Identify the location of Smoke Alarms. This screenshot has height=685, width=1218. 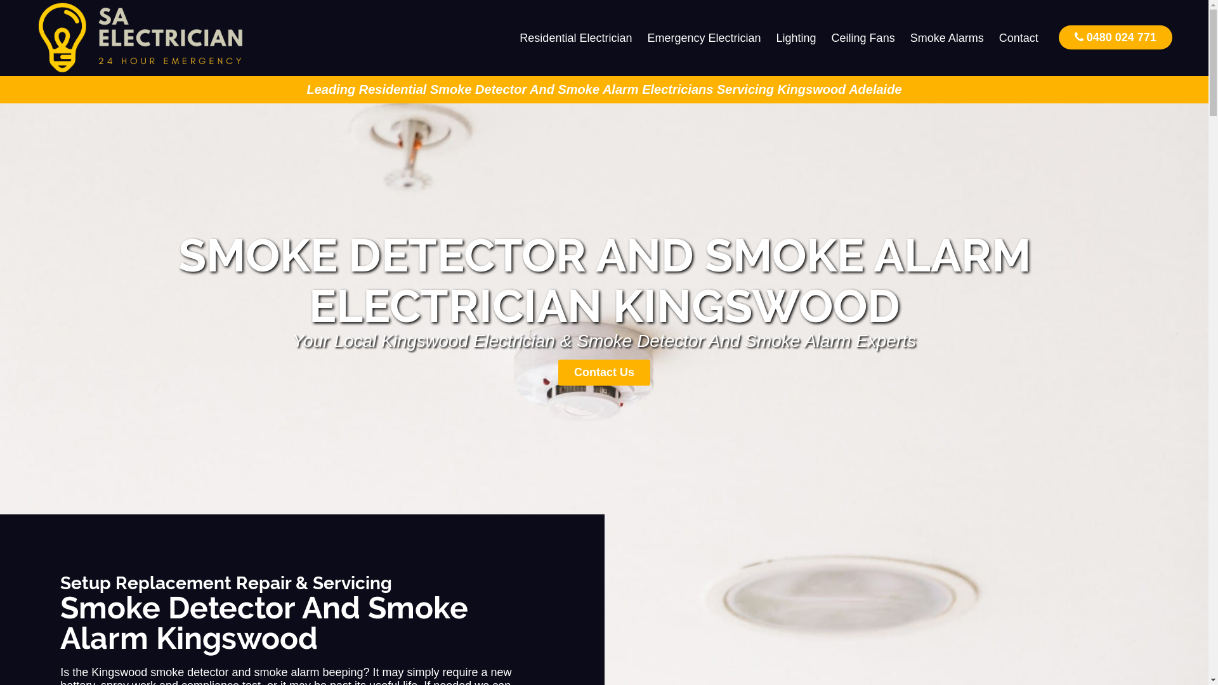
(947, 38).